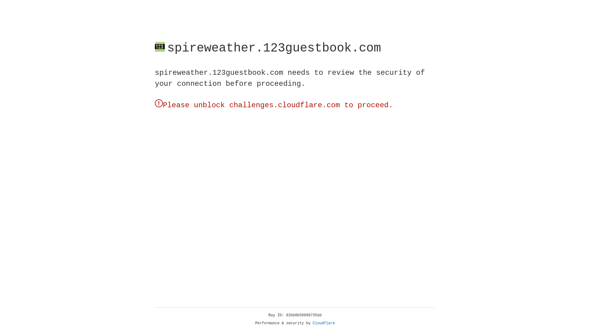 Image resolution: width=590 pixels, height=331 pixels. Describe the element at coordinates (324, 323) in the screenshot. I see `Cloudflare` at that location.